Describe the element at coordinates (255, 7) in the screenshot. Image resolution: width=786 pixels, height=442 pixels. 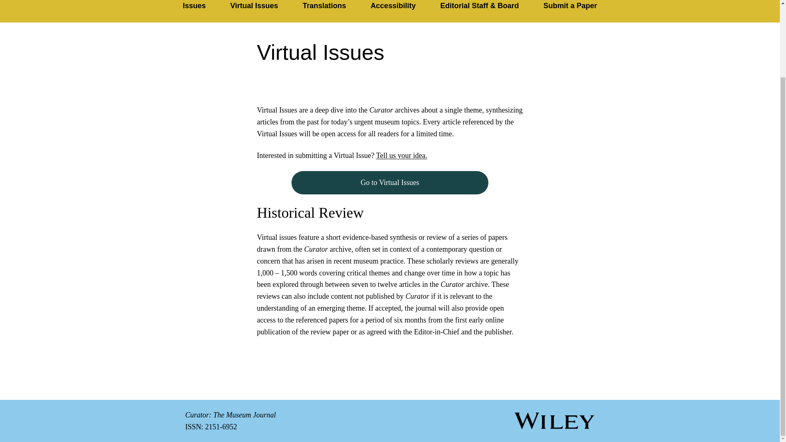
I see `Virtual Issues` at that location.